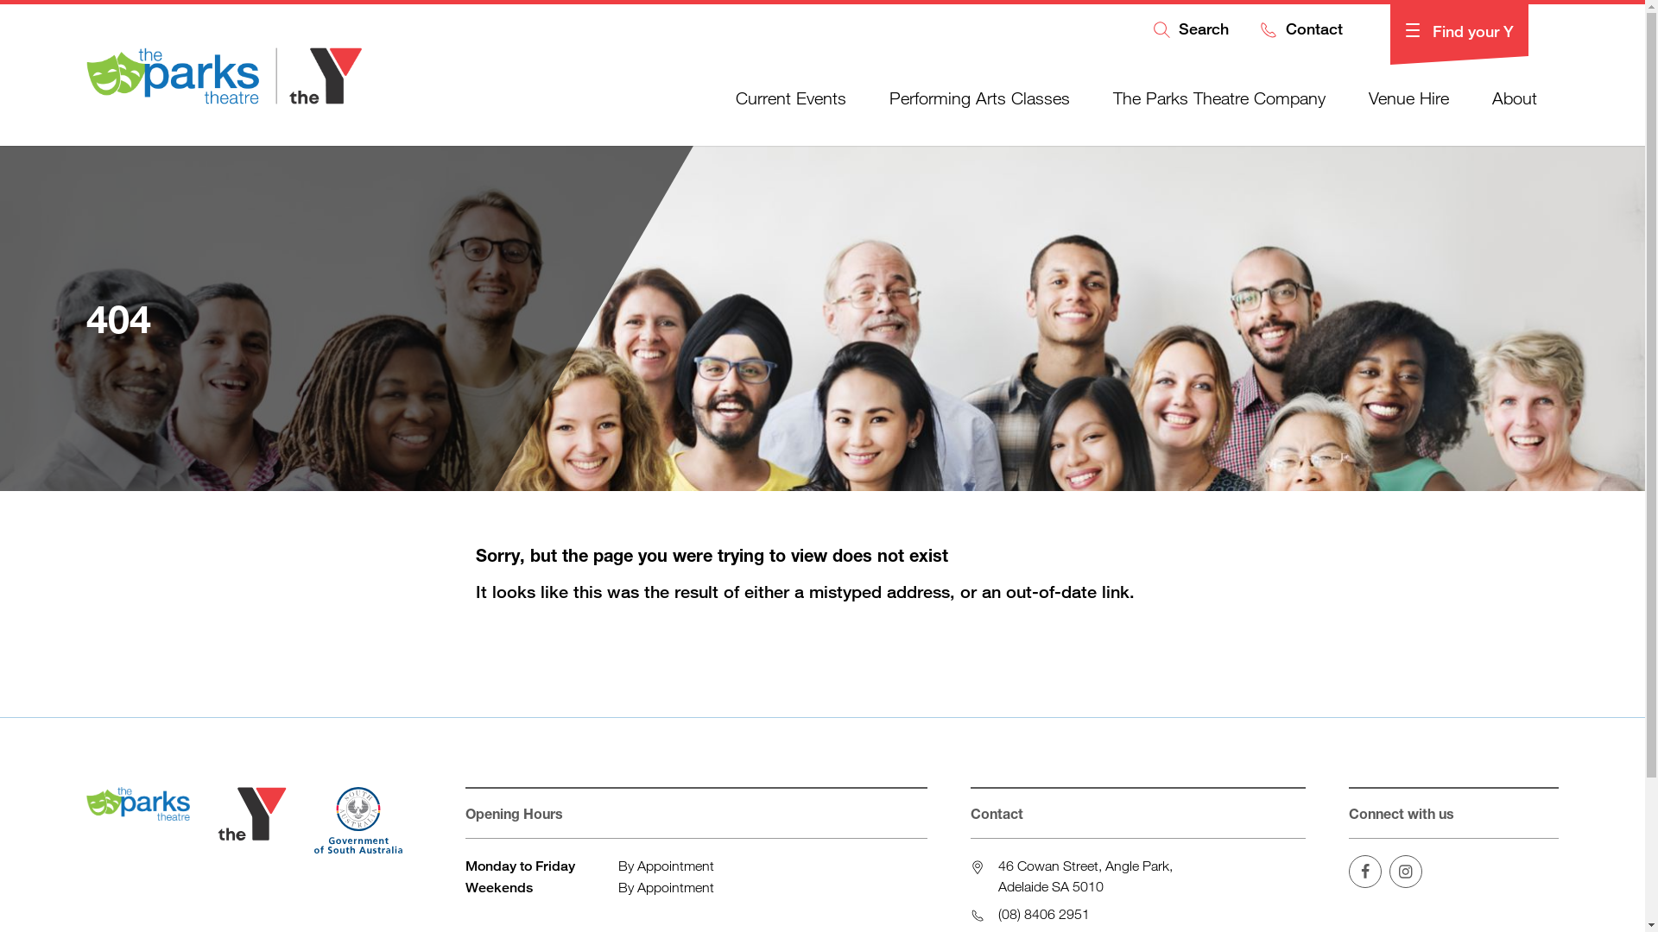 The width and height of the screenshot is (1658, 932). What do you see at coordinates (1044, 914) in the screenshot?
I see `(08) 8406 2951` at bounding box center [1044, 914].